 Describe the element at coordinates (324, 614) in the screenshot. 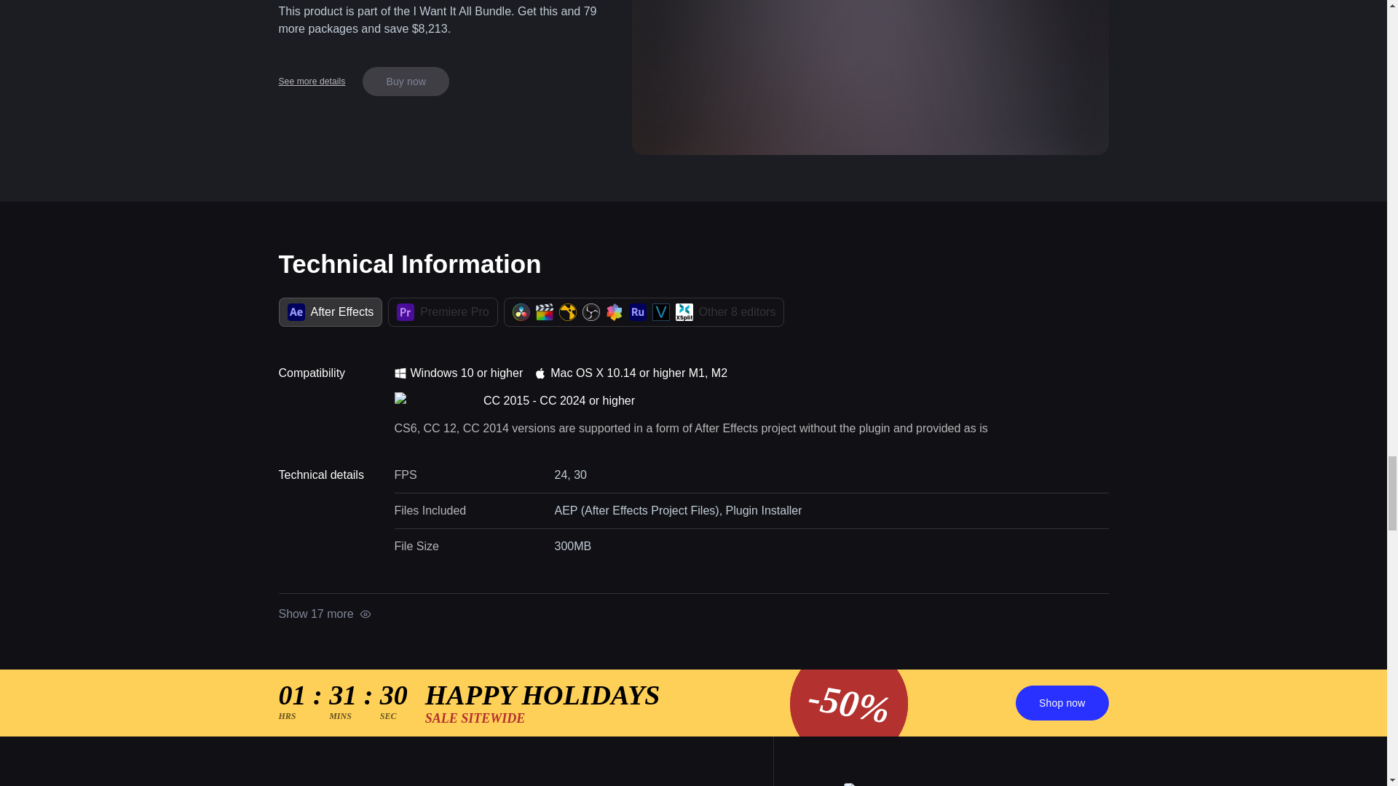

I see `Show 17 more` at that location.